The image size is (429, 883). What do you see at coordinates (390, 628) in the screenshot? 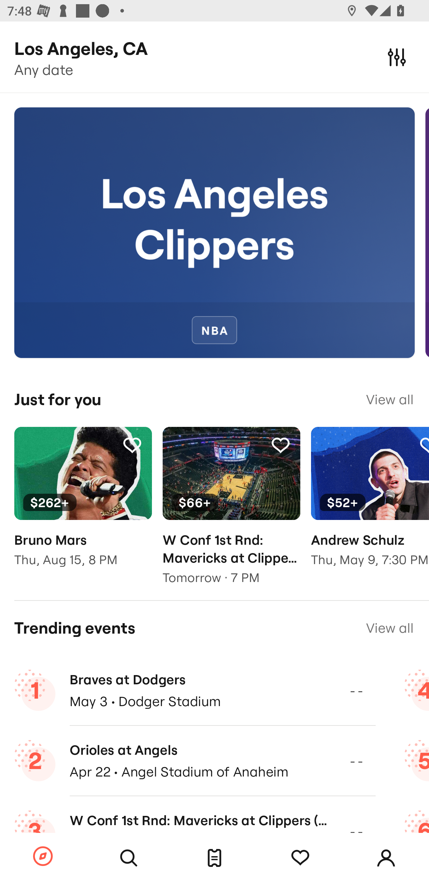
I see `View all` at bounding box center [390, 628].